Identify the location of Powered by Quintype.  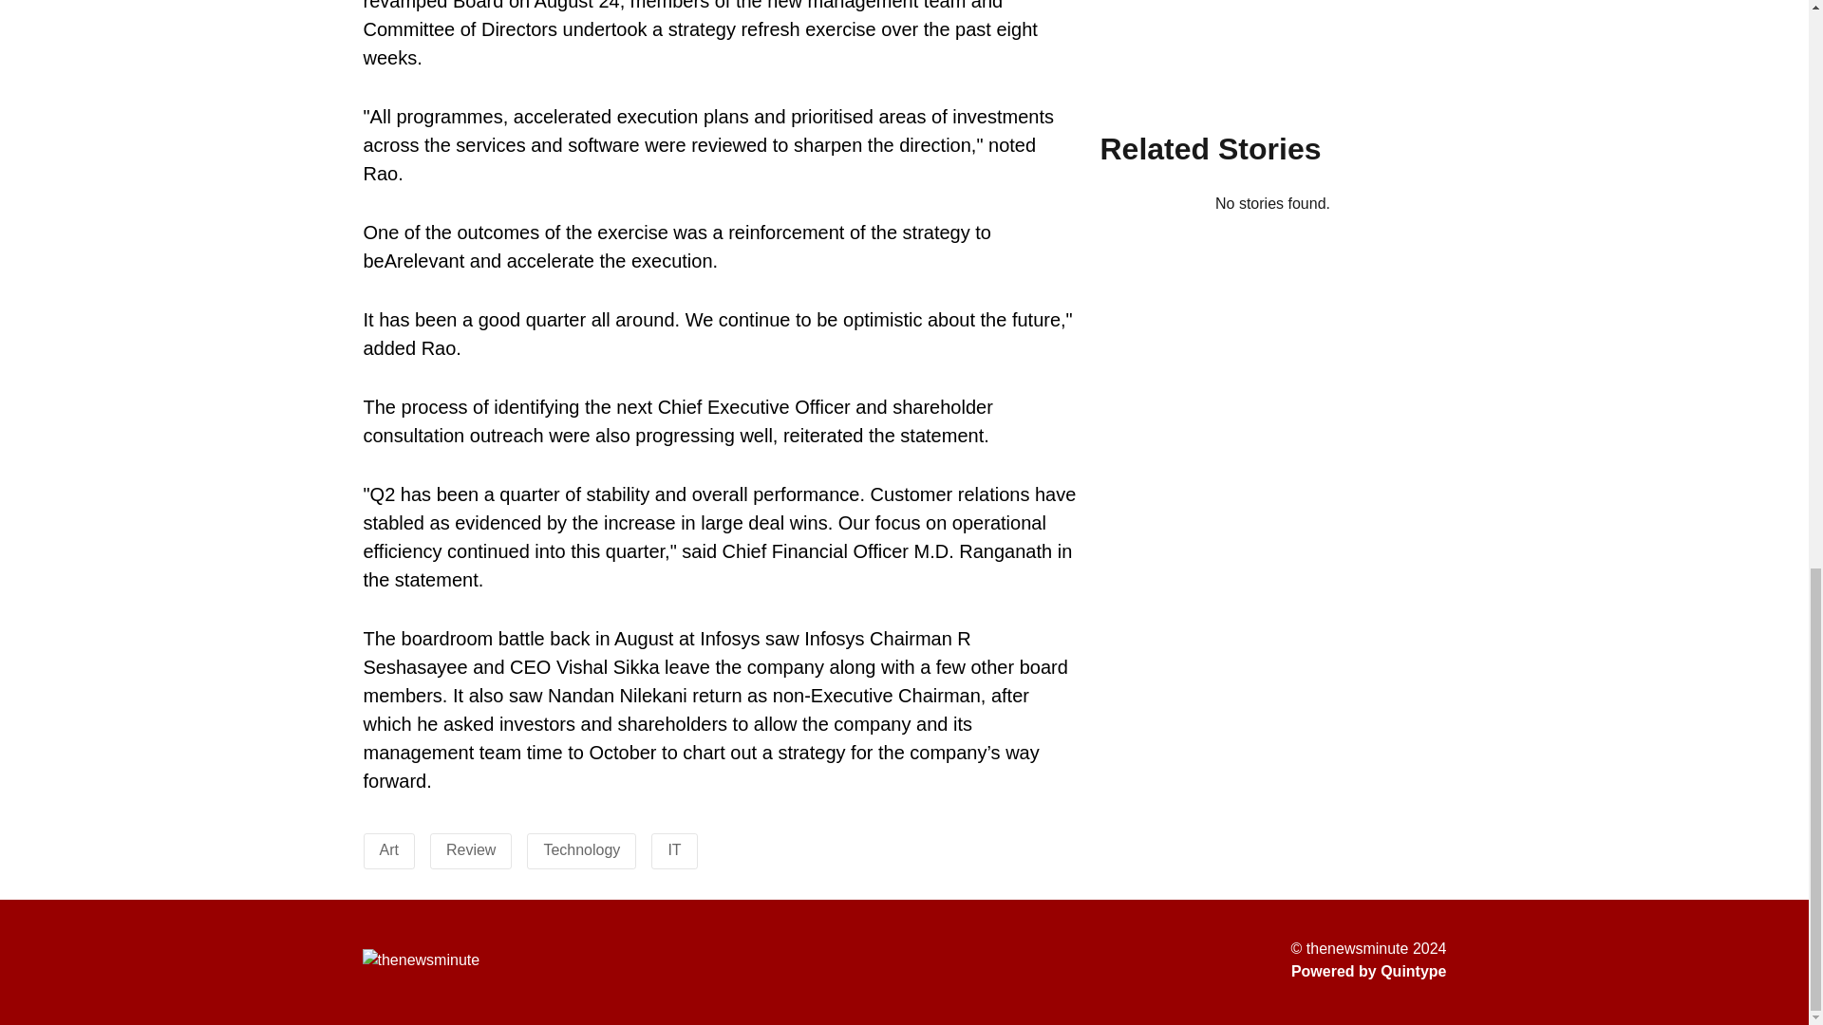
(1369, 971).